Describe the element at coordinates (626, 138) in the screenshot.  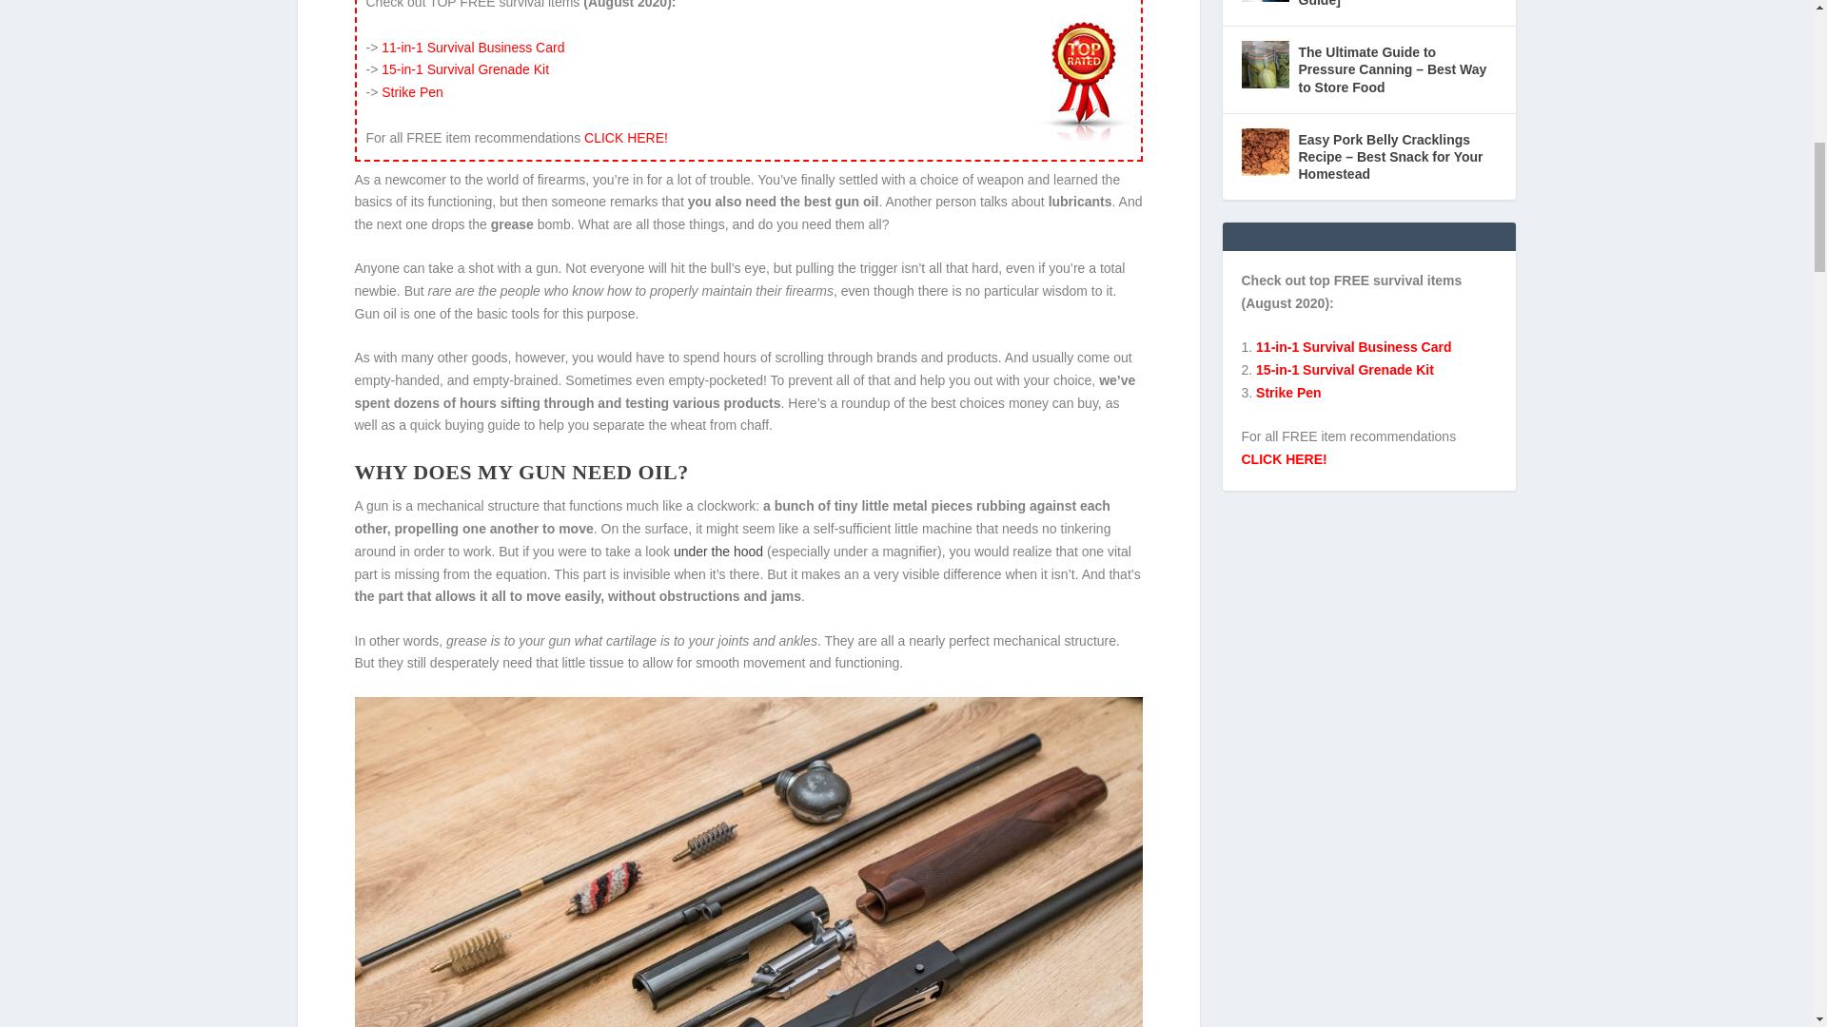
I see `CLICK HERE!` at that location.